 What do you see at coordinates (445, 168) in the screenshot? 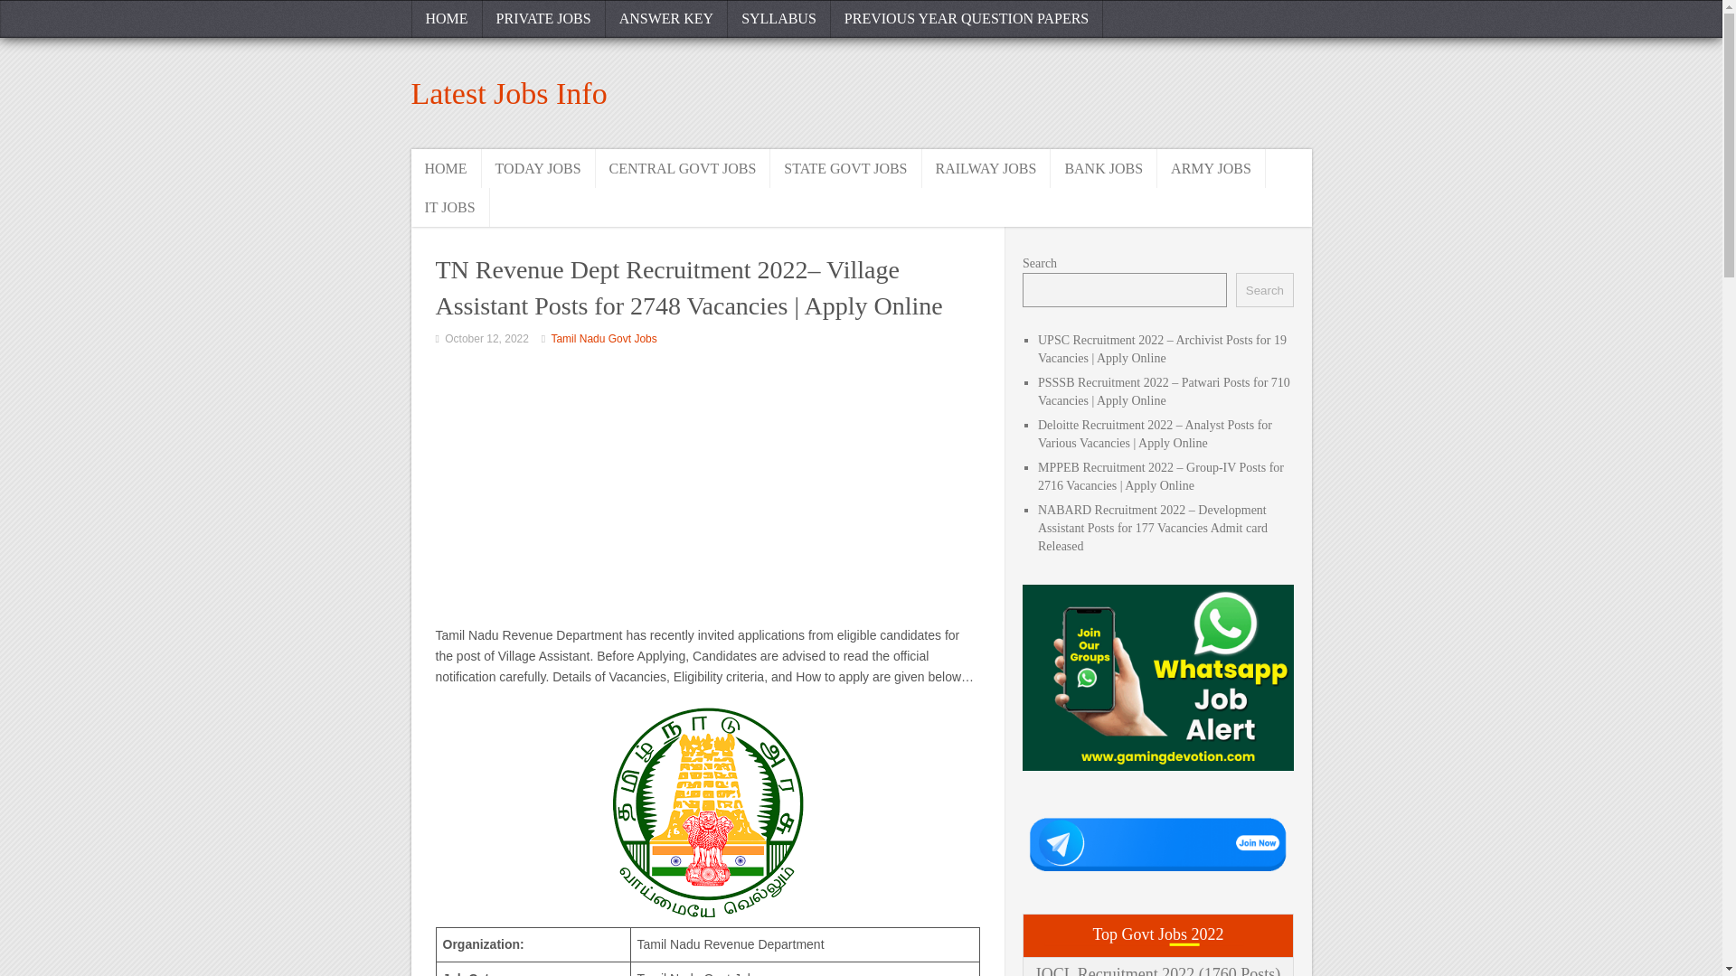
I see `HOME` at bounding box center [445, 168].